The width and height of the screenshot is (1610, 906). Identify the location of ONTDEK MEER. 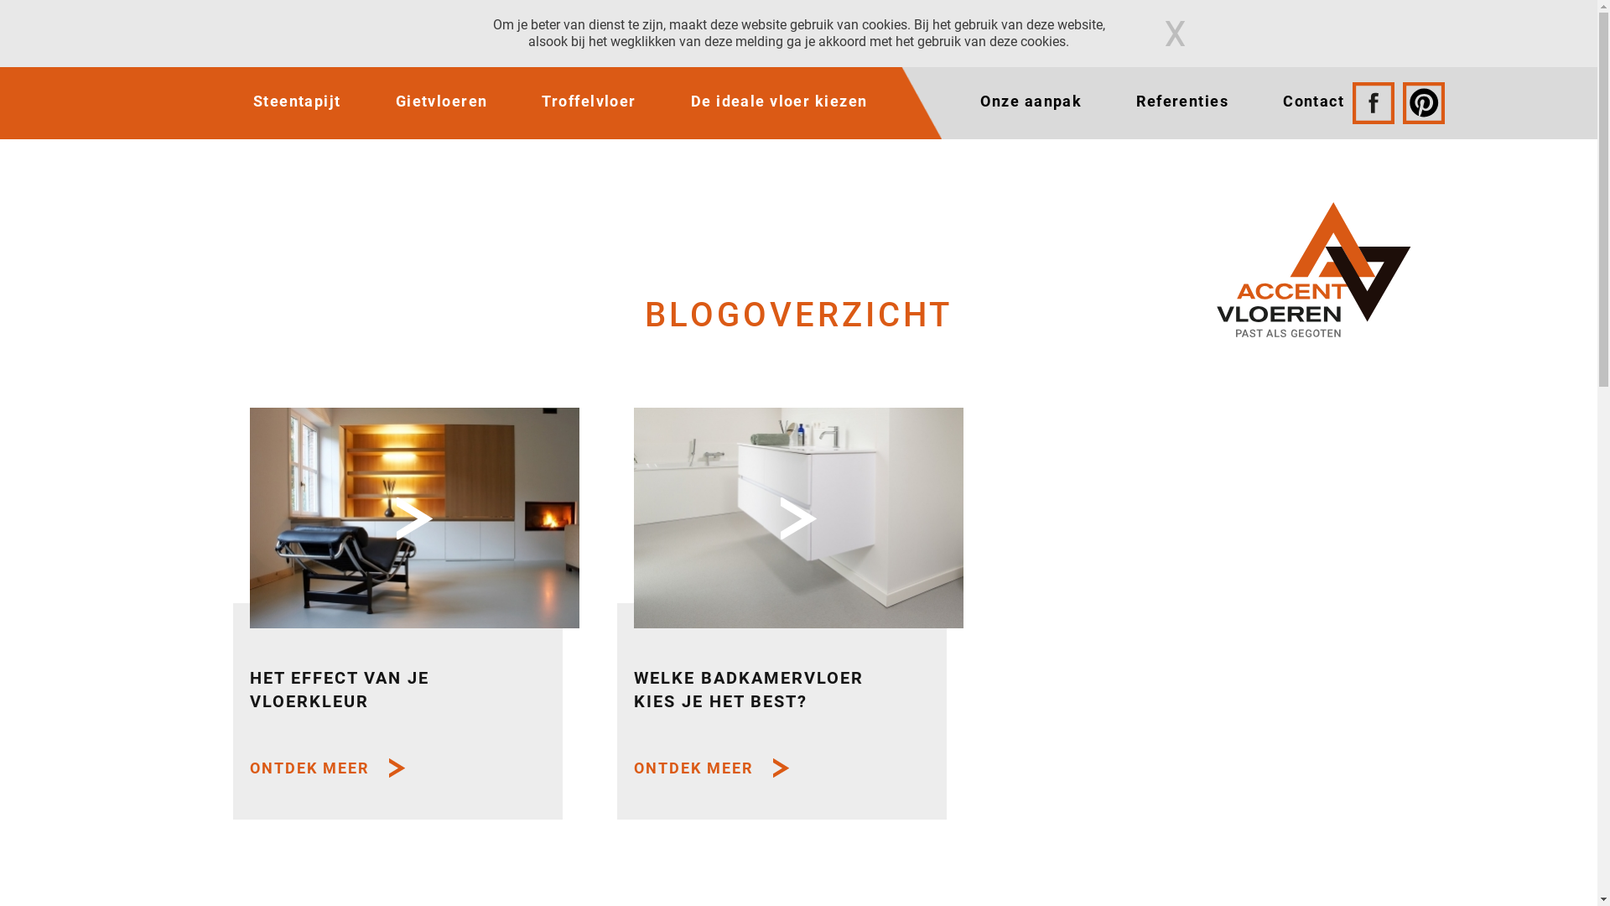
(711, 768).